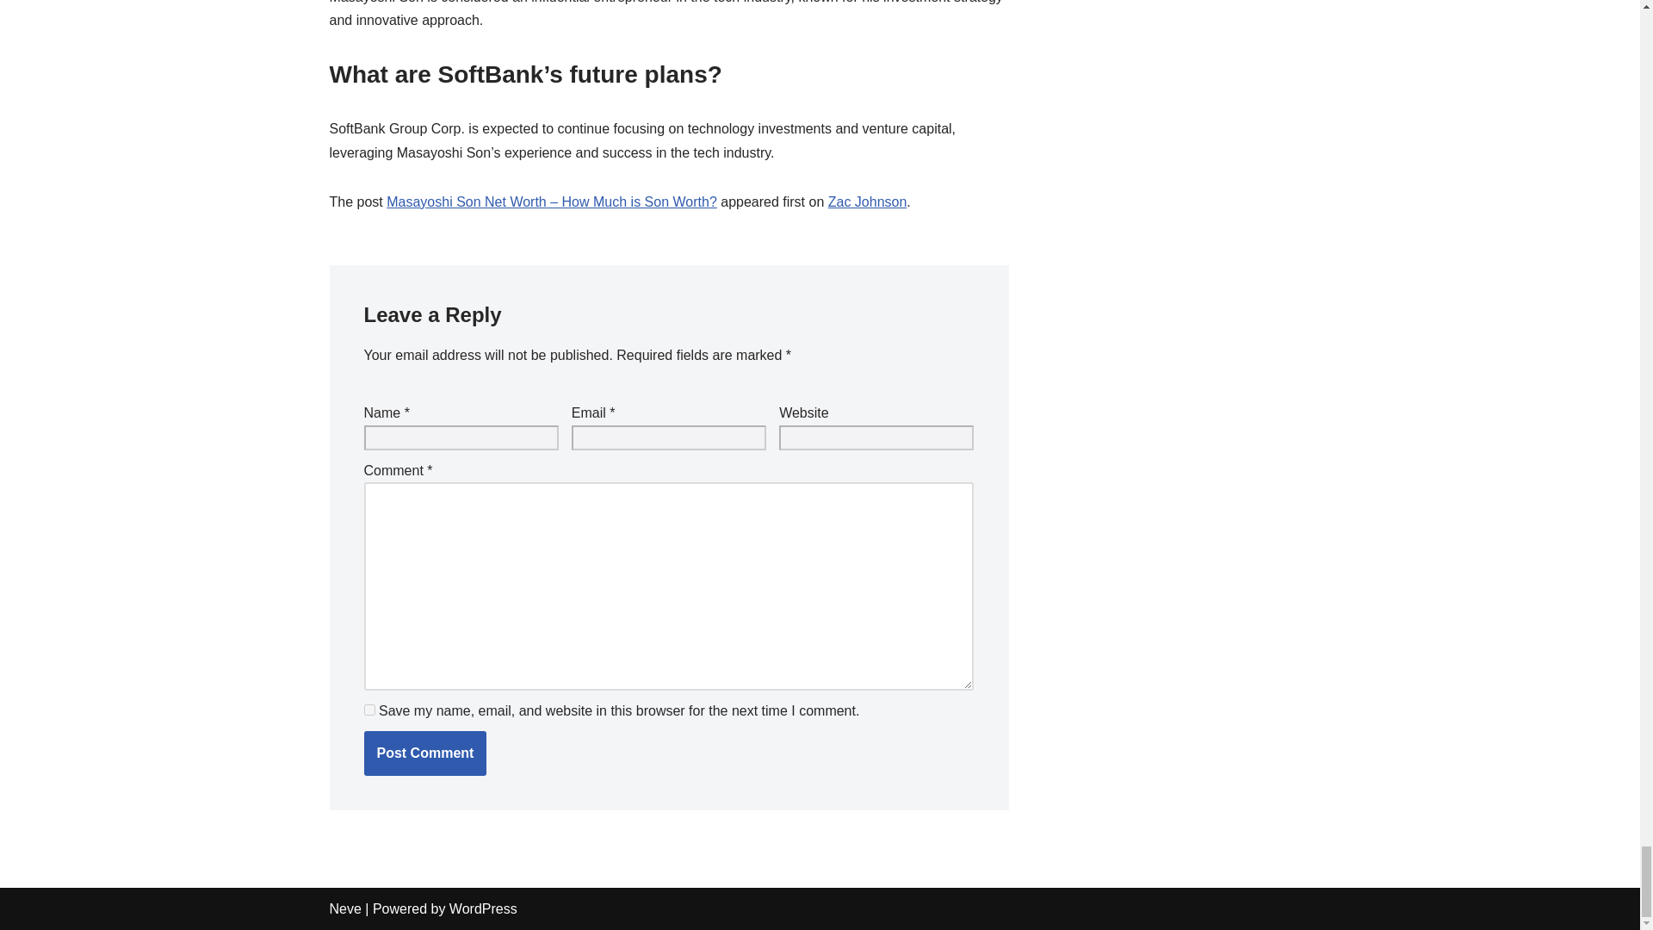  I want to click on yes, so click(368, 710).